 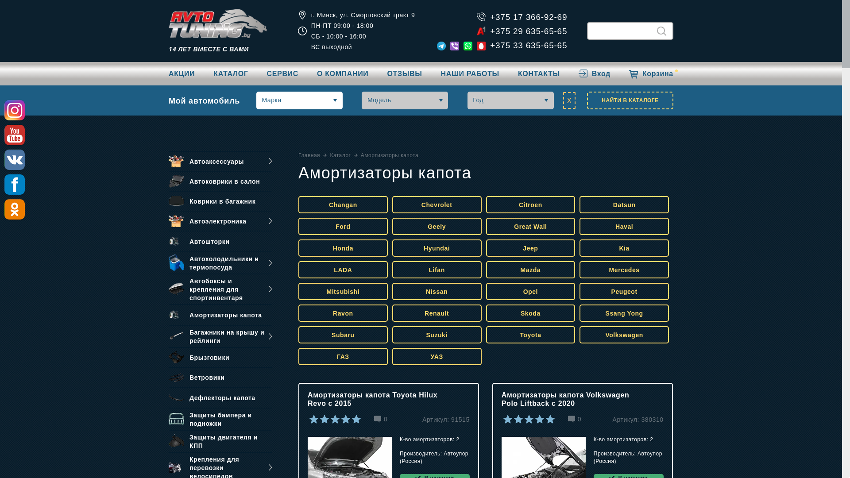 I want to click on Chevrolet, so click(x=437, y=204).